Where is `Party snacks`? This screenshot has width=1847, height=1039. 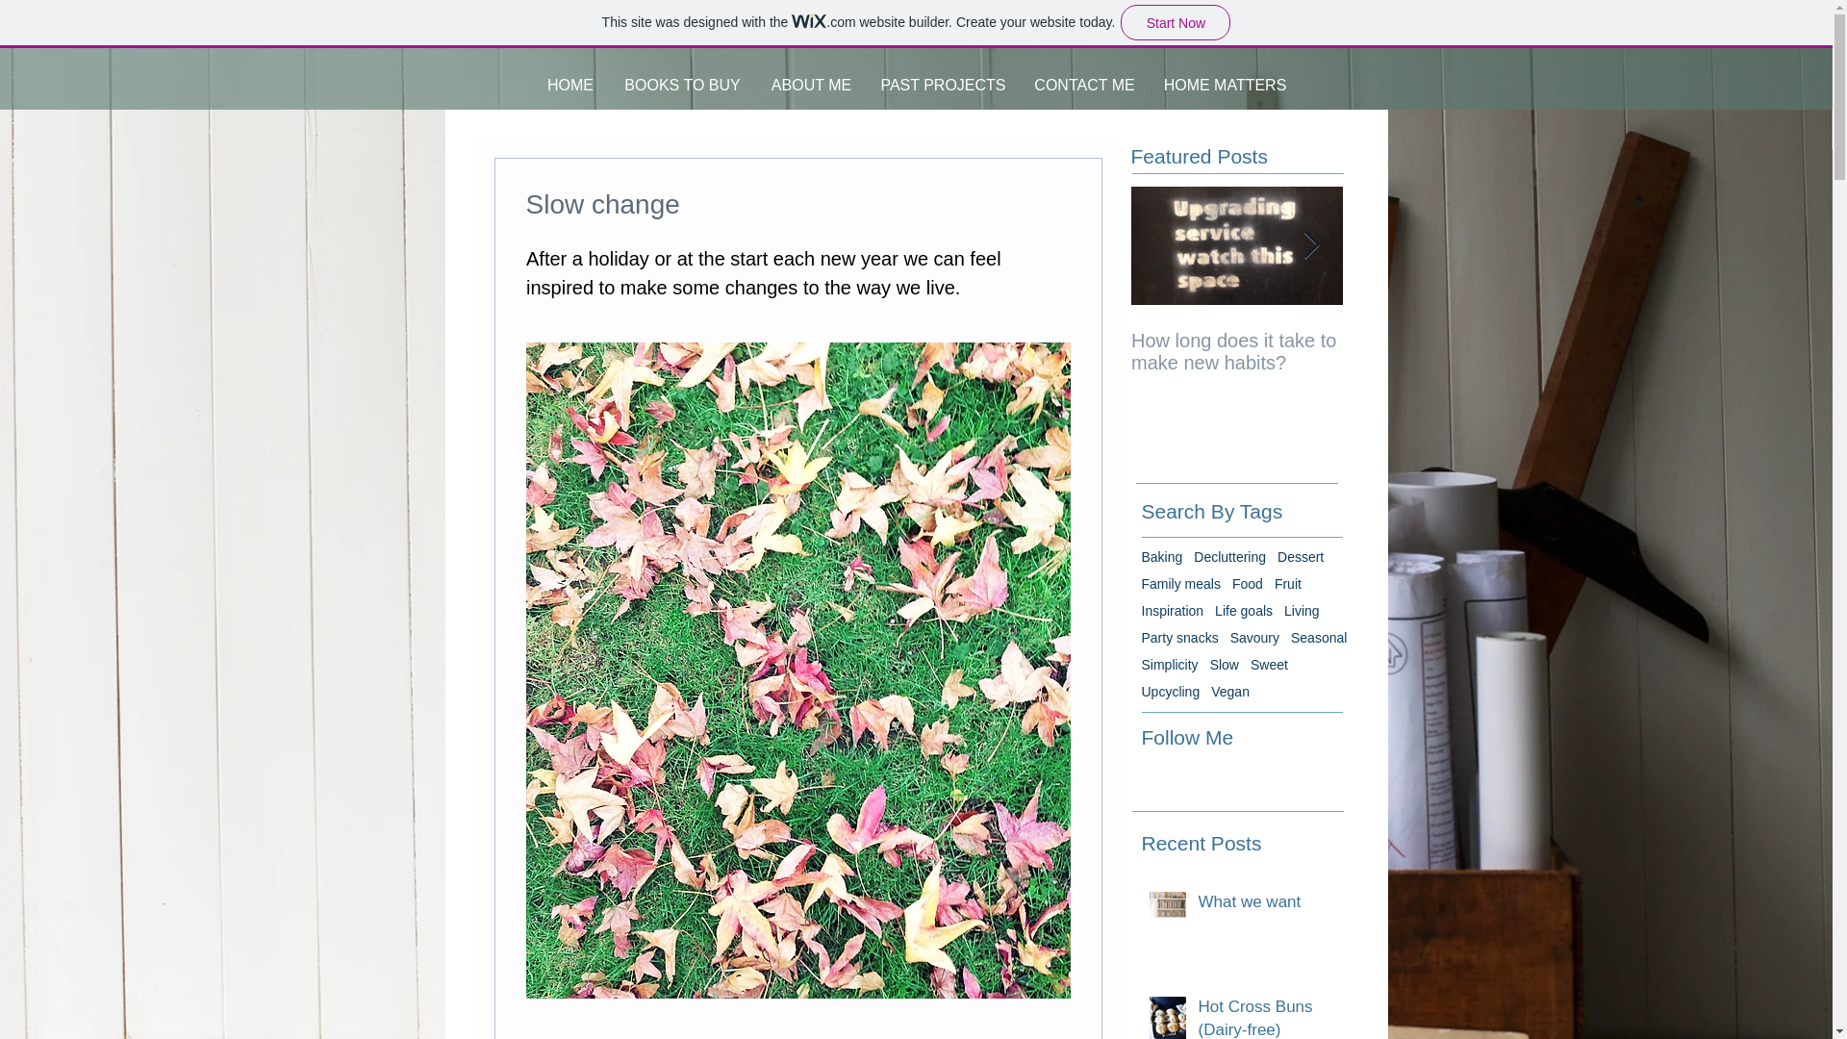 Party snacks is located at coordinates (1179, 637).